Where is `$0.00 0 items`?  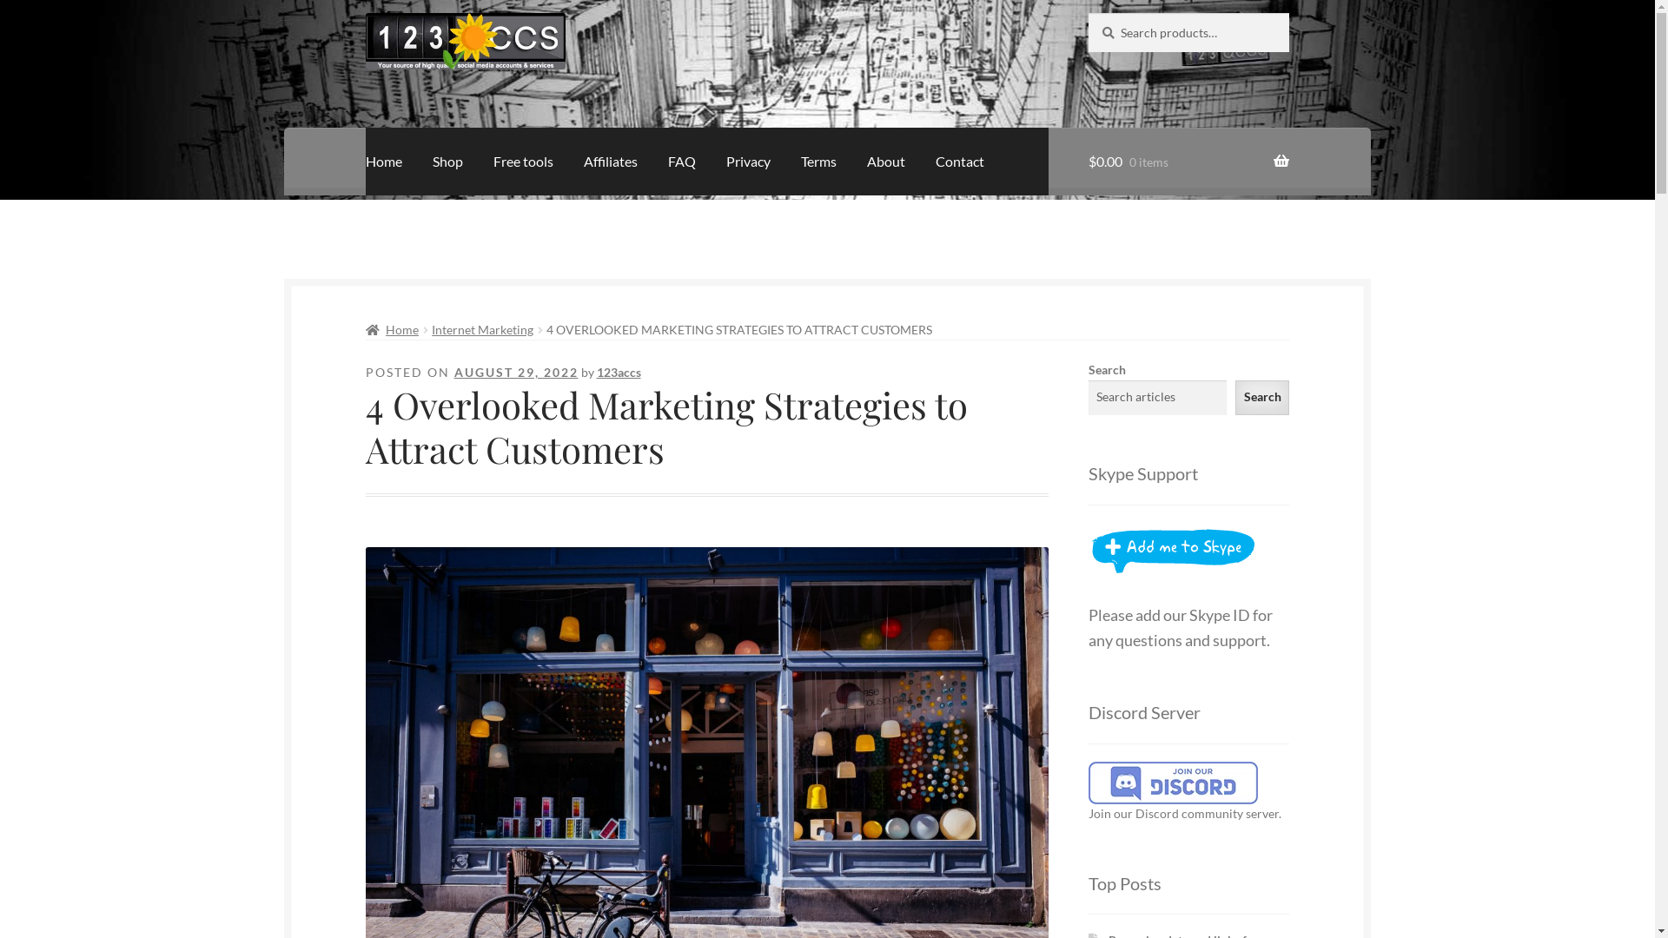 $0.00 0 items is located at coordinates (1188, 162).